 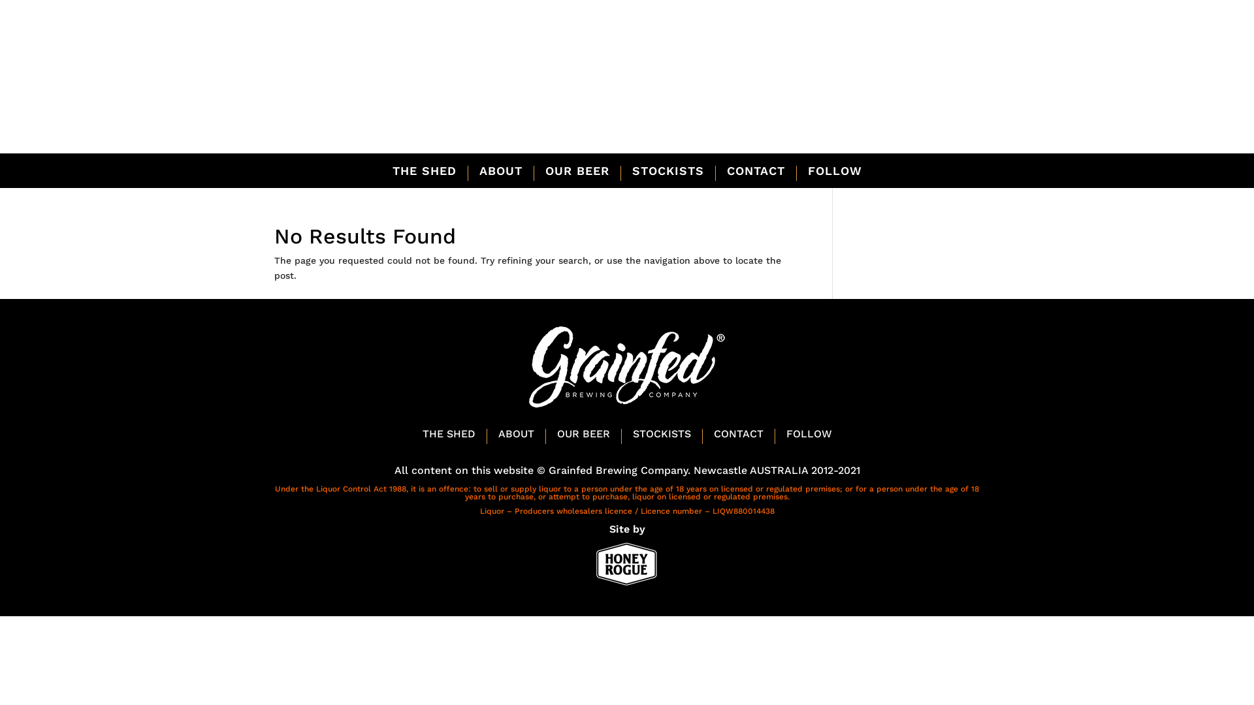 I want to click on THE SHED, so click(x=448, y=436).